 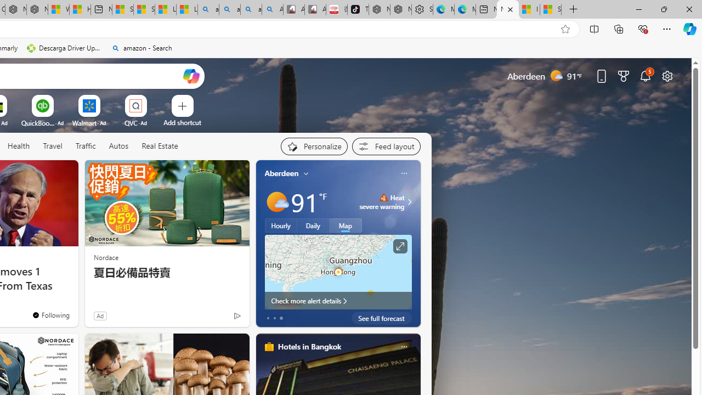 What do you see at coordinates (346, 225) in the screenshot?
I see `Map` at bounding box center [346, 225].